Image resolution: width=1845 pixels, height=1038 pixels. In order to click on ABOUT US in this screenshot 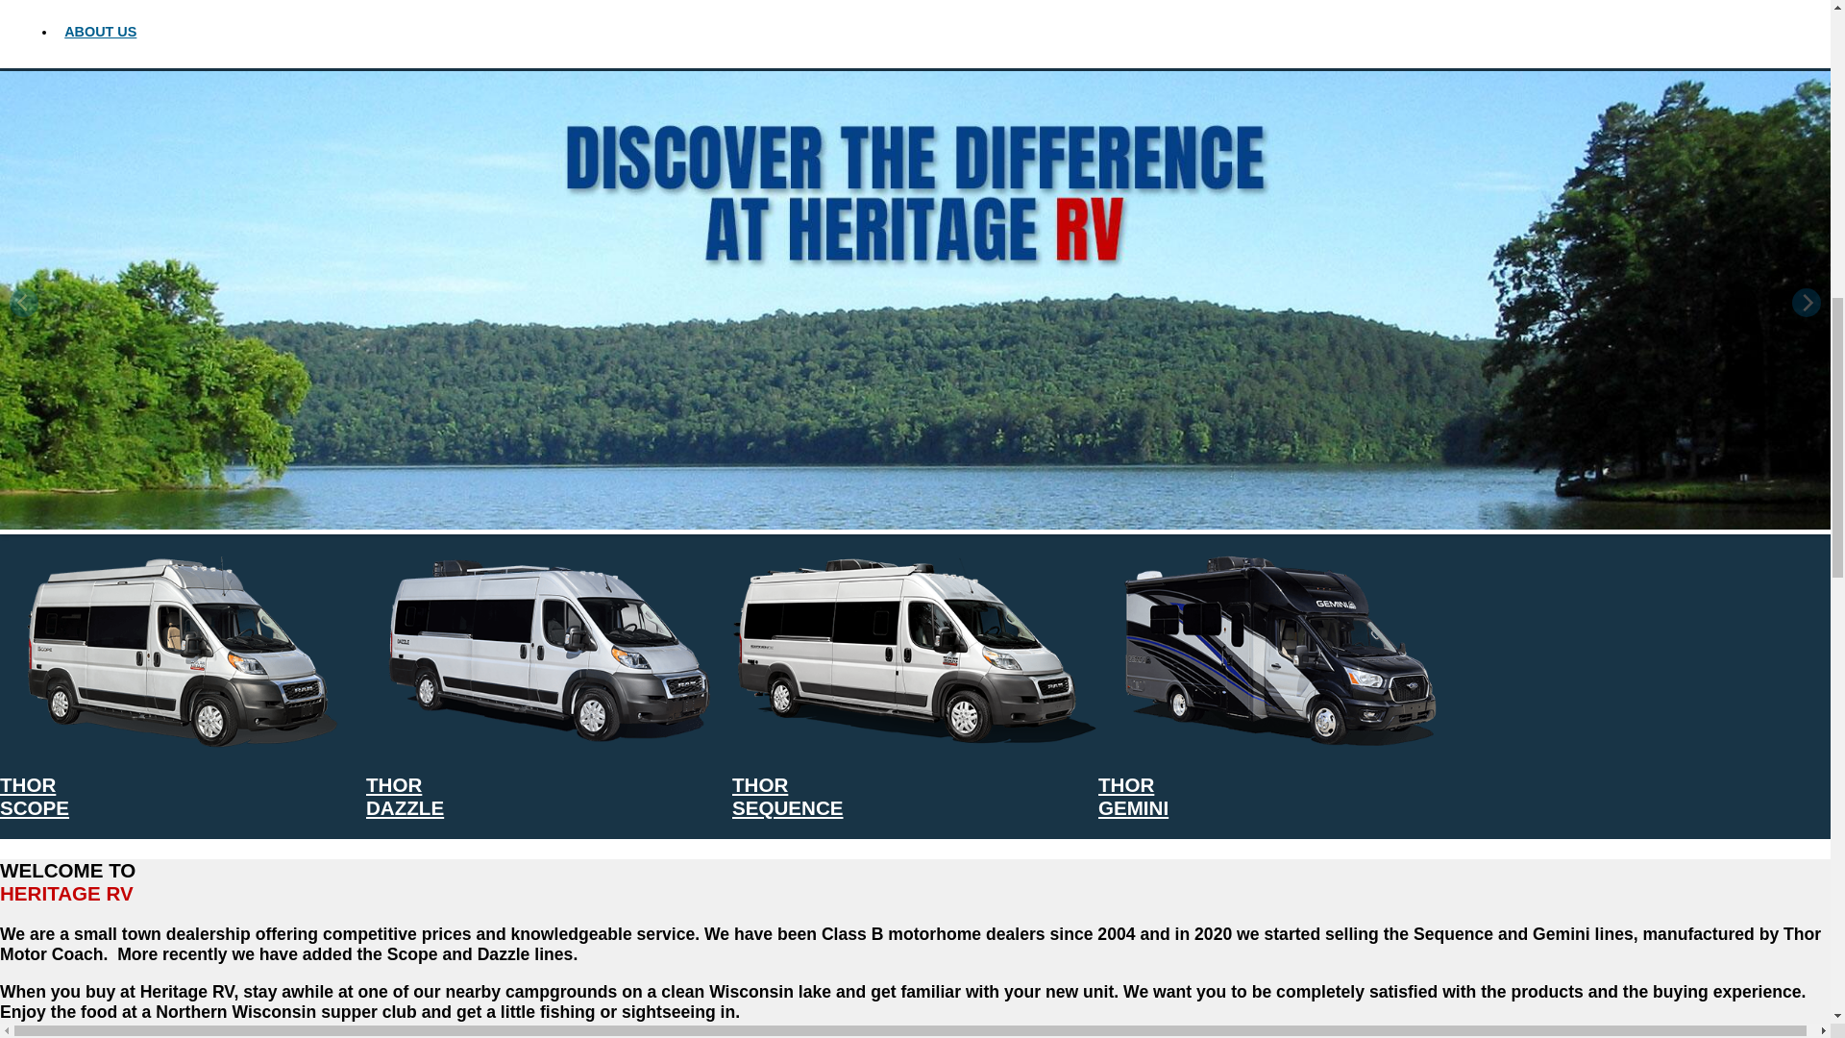, I will do `click(100, 31)`.